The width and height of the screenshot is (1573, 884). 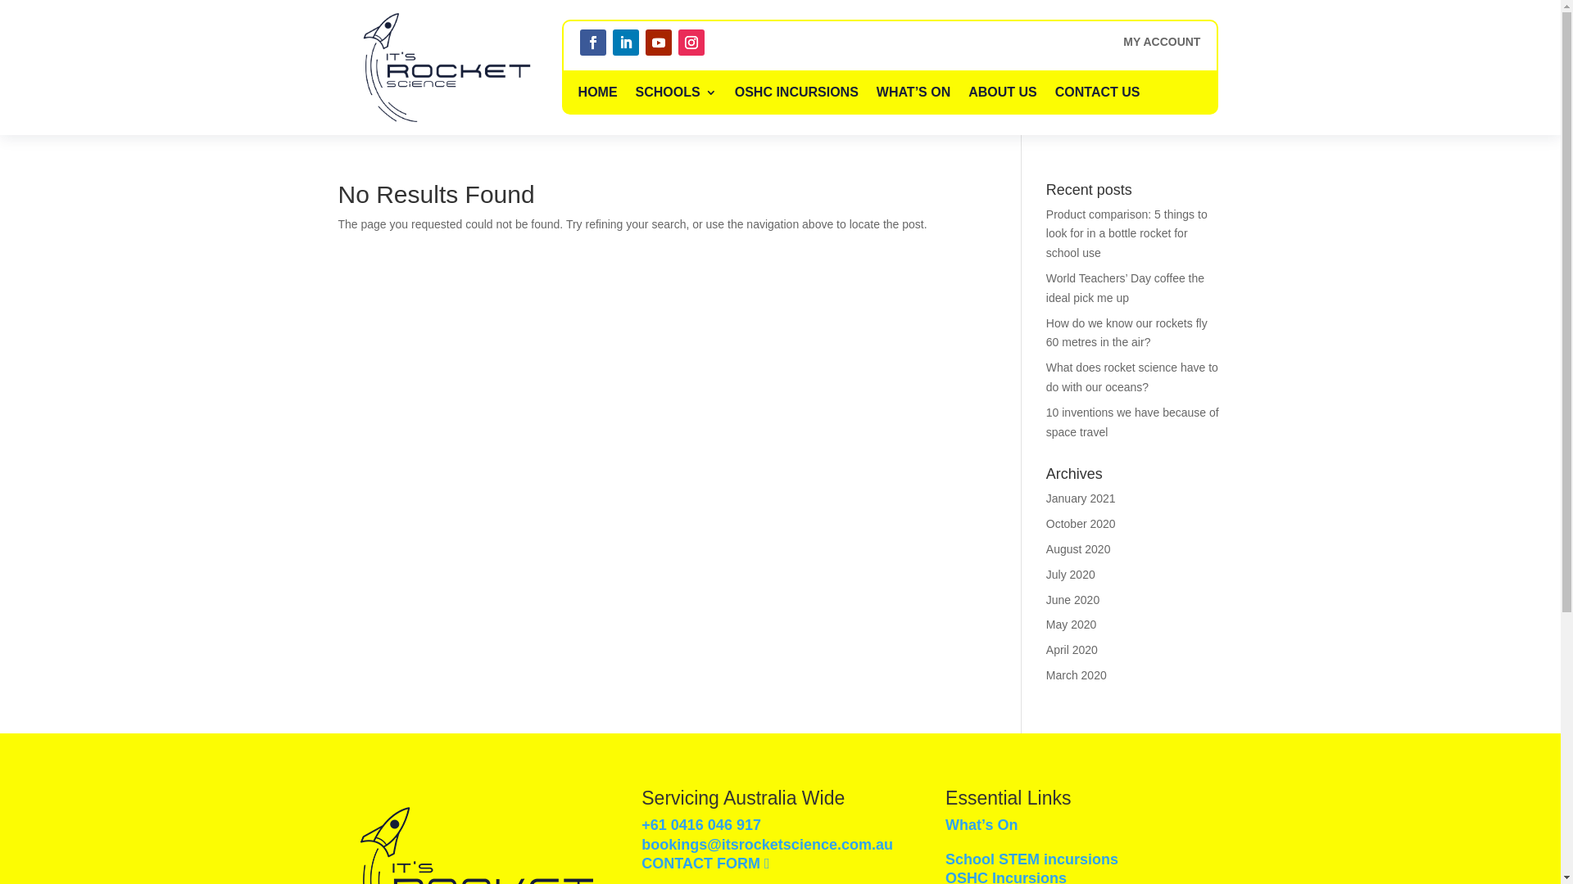 What do you see at coordinates (1132, 377) in the screenshot?
I see `What does rocket science have to do with our oceans?` at bounding box center [1132, 377].